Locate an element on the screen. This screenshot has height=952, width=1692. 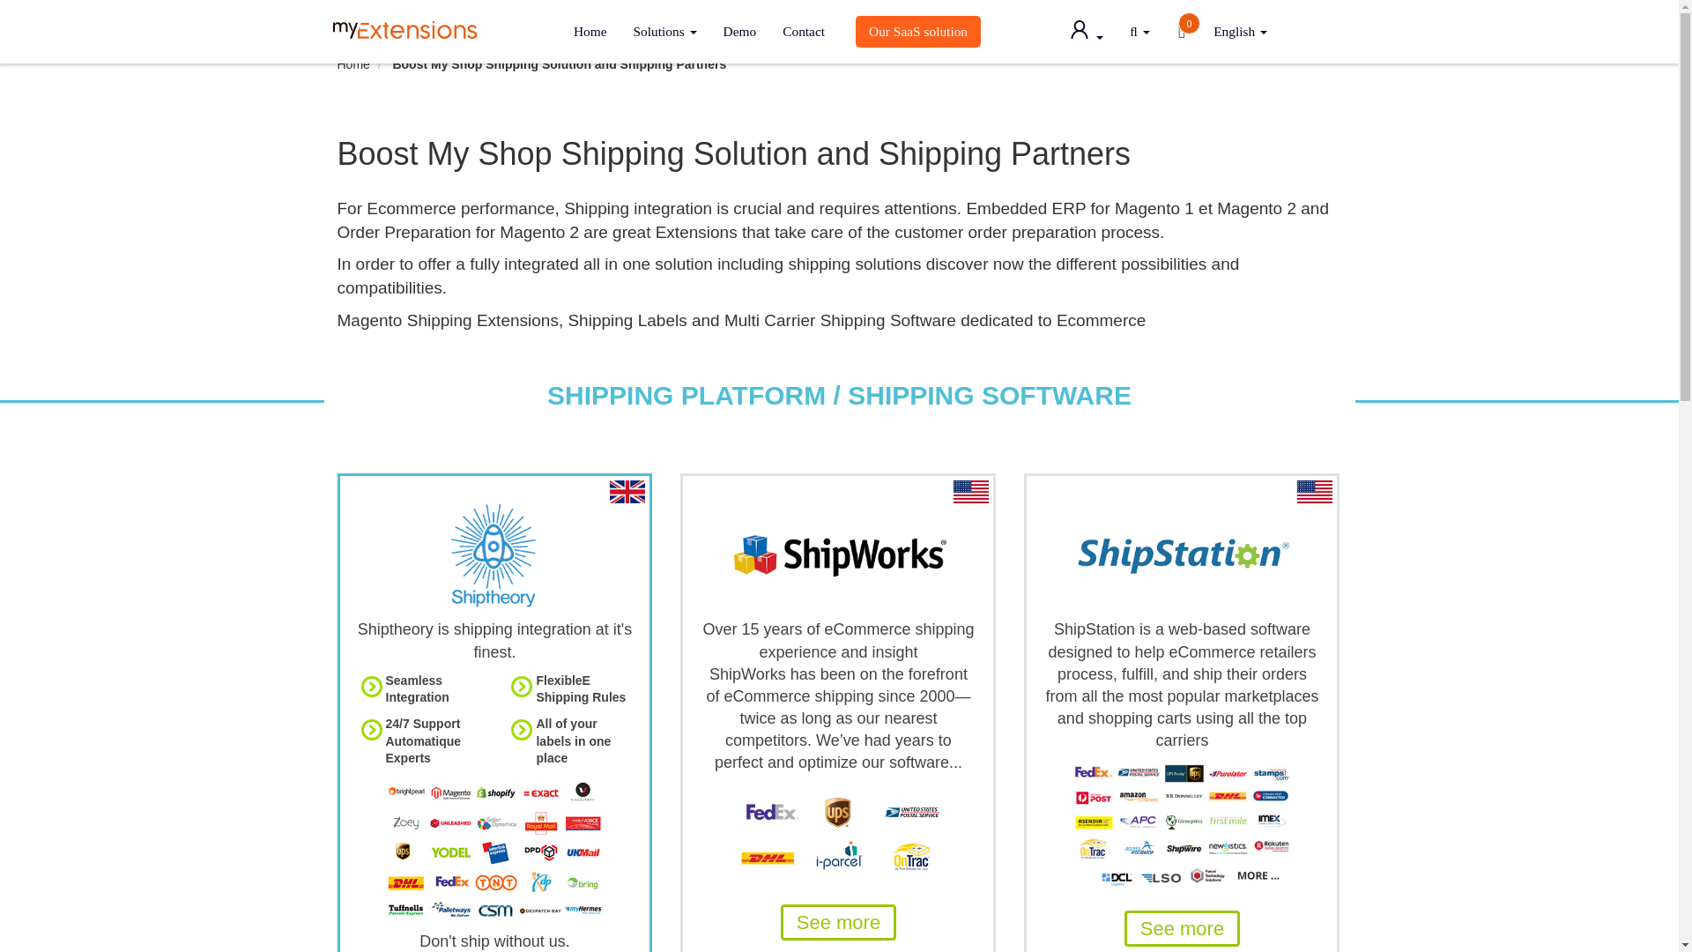
Home is located at coordinates (590, 32).